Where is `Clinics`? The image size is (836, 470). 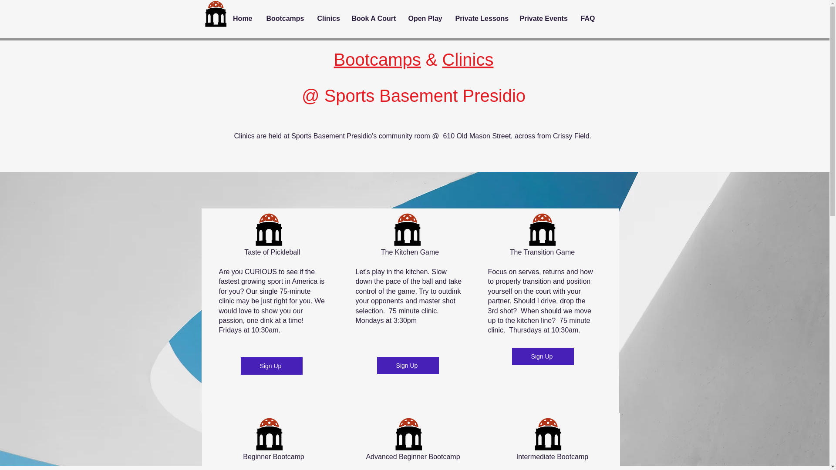 Clinics is located at coordinates (328, 18).